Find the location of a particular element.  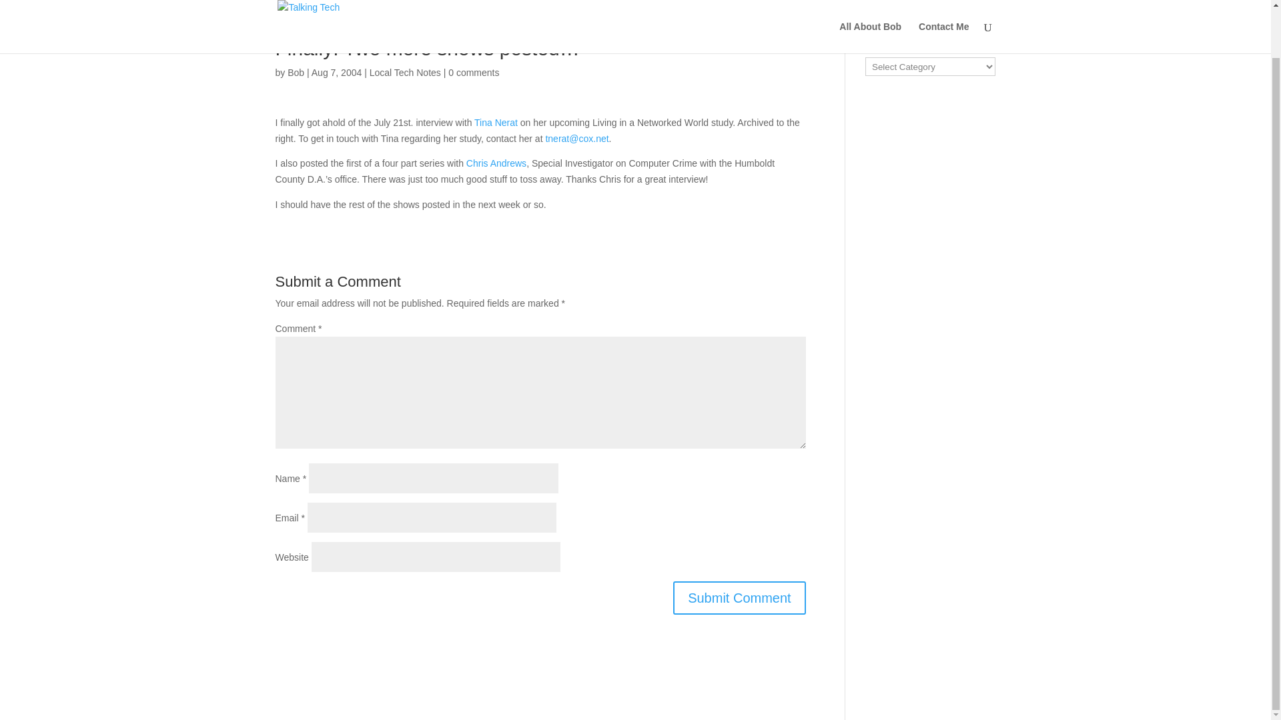

Chris Andrews is located at coordinates (496, 163).